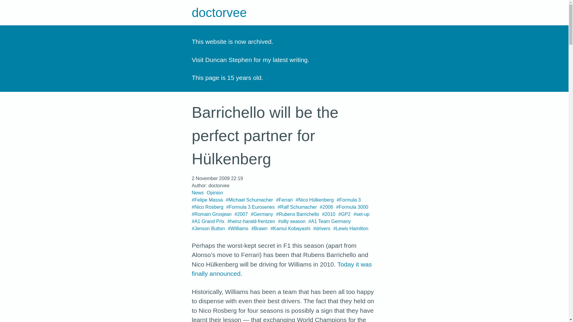 Image resolution: width=573 pixels, height=322 pixels. Describe the element at coordinates (297, 207) in the screenshot. I see `Ralf Schumacher` at that location.